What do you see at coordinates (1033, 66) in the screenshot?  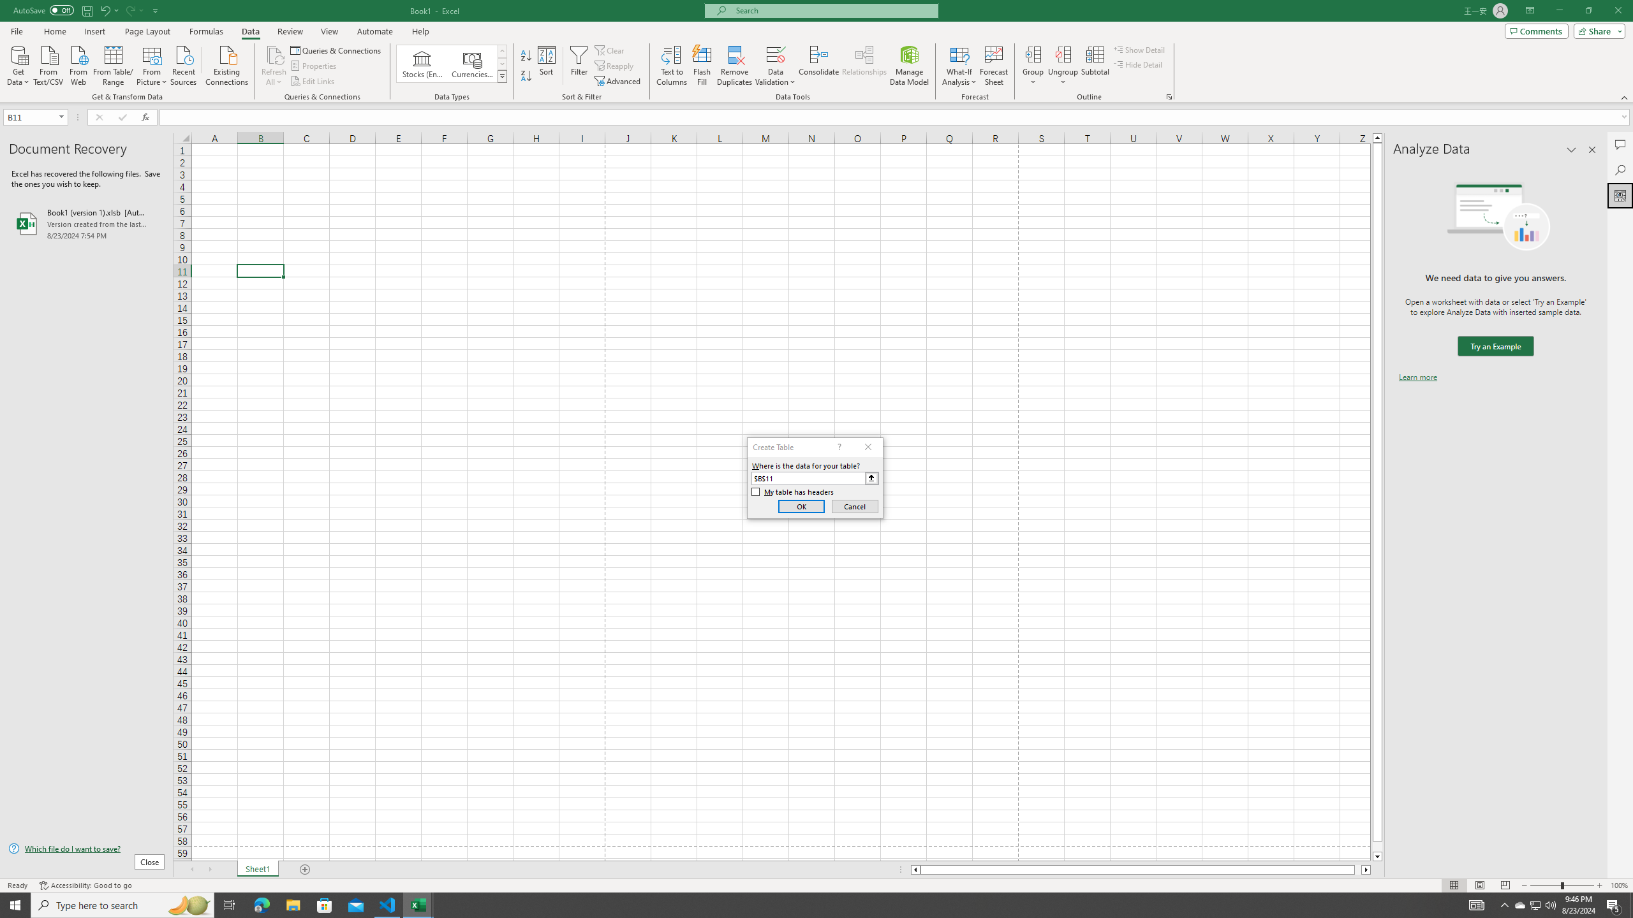 I see `Group...` at bounding box center [1033, 66].